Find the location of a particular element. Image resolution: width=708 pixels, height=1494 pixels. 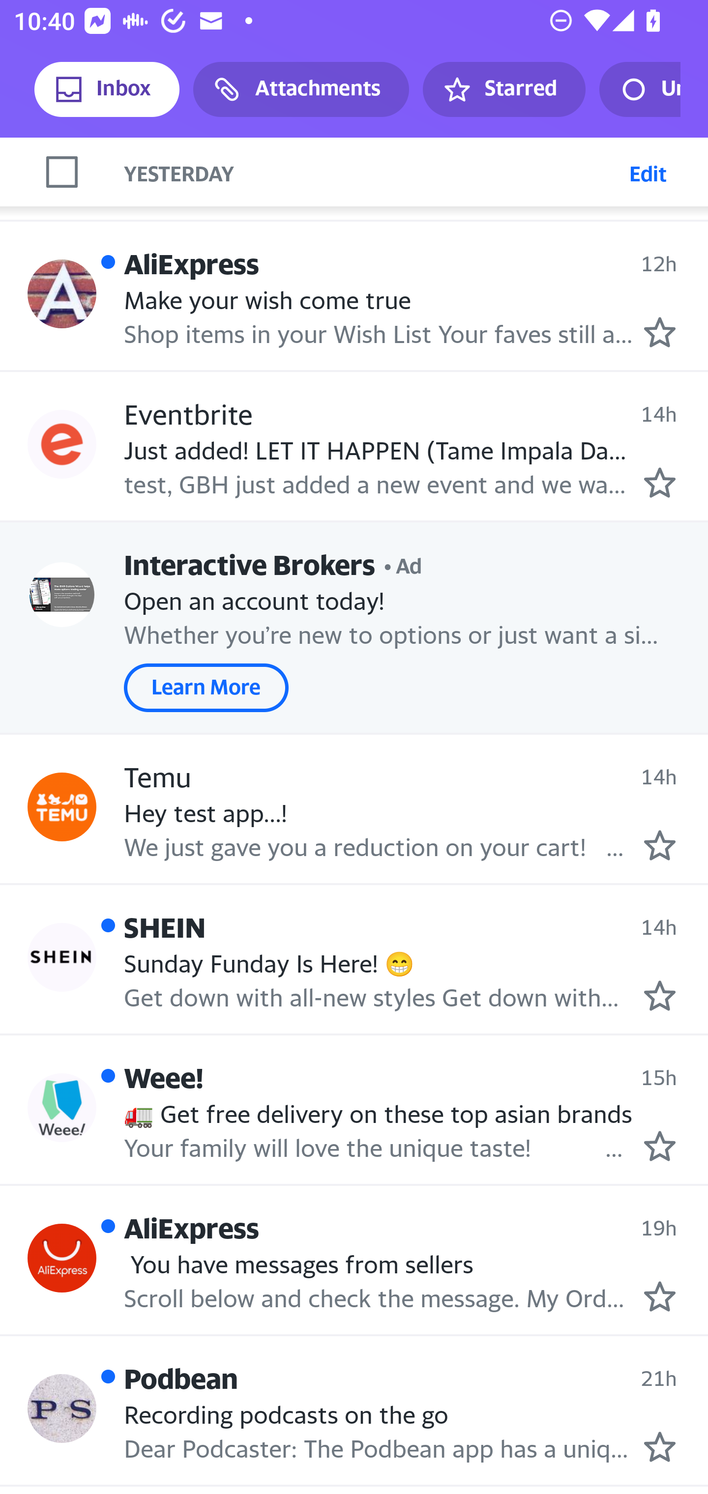

Profile
Eventbrite is located at coordinates (62, 443).